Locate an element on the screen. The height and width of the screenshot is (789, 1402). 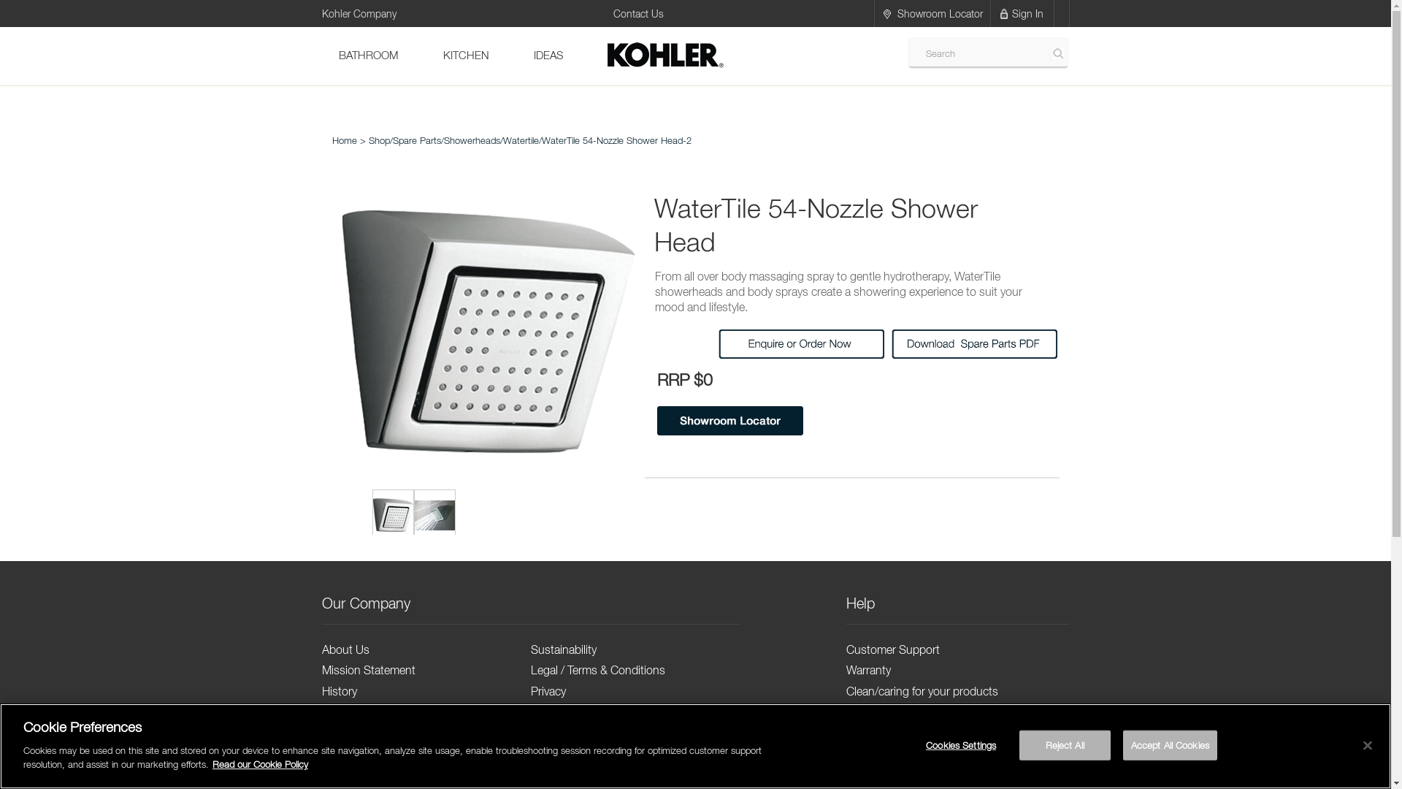
Clean/caring for your products is located at coordinates (922, 691).